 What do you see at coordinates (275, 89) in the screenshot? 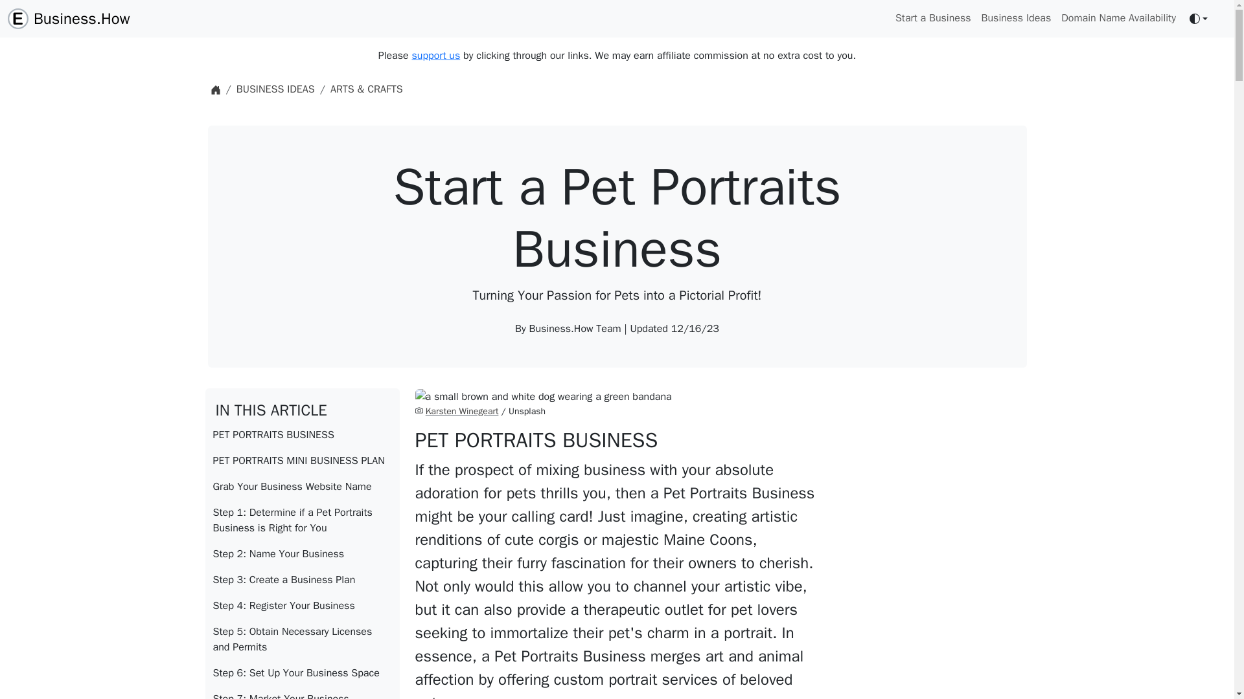
I see `BUSINESS IDEAS` at bounding box center [275, 89].